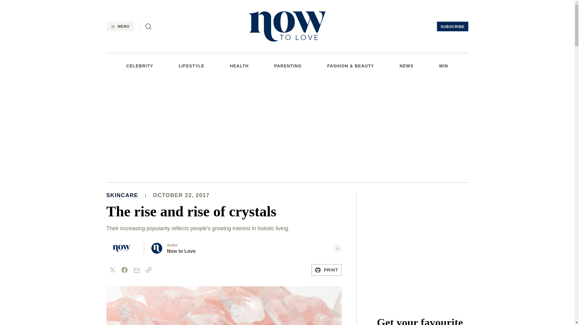 The image size is (579, 325). Describe the element at coordinates (406, 66) in the screenshot. I see `NEWS` at that location.